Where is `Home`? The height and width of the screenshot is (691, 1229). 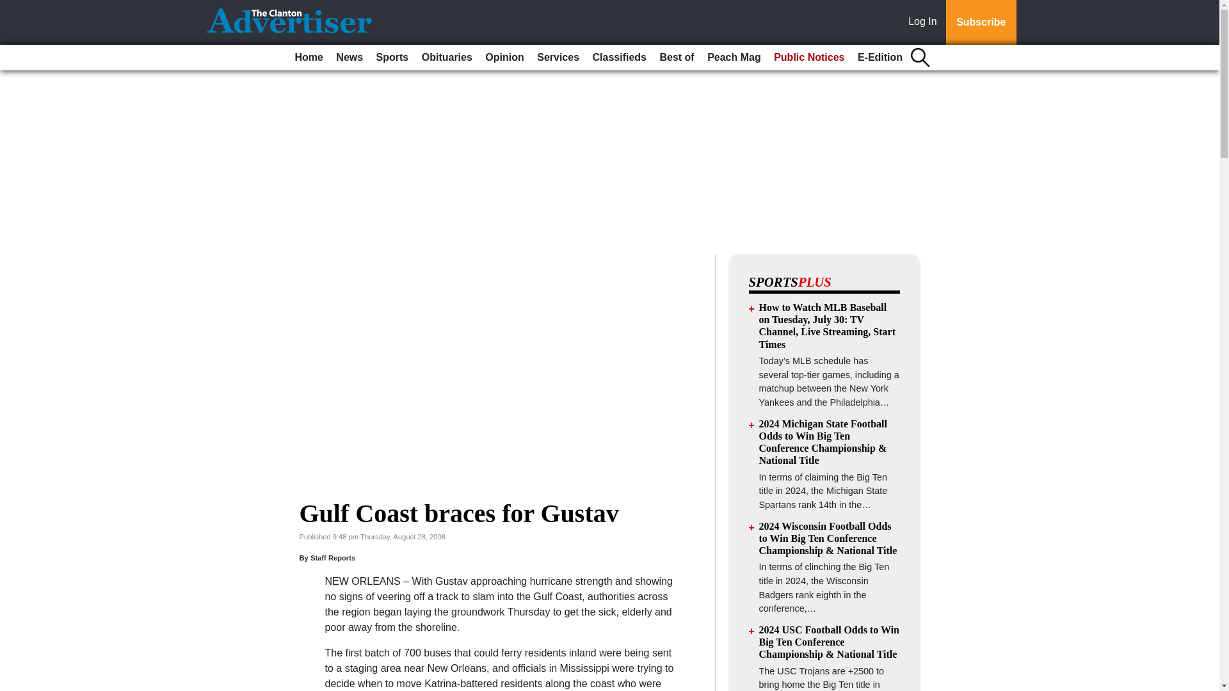
Home is located at coordinates (309, 58).